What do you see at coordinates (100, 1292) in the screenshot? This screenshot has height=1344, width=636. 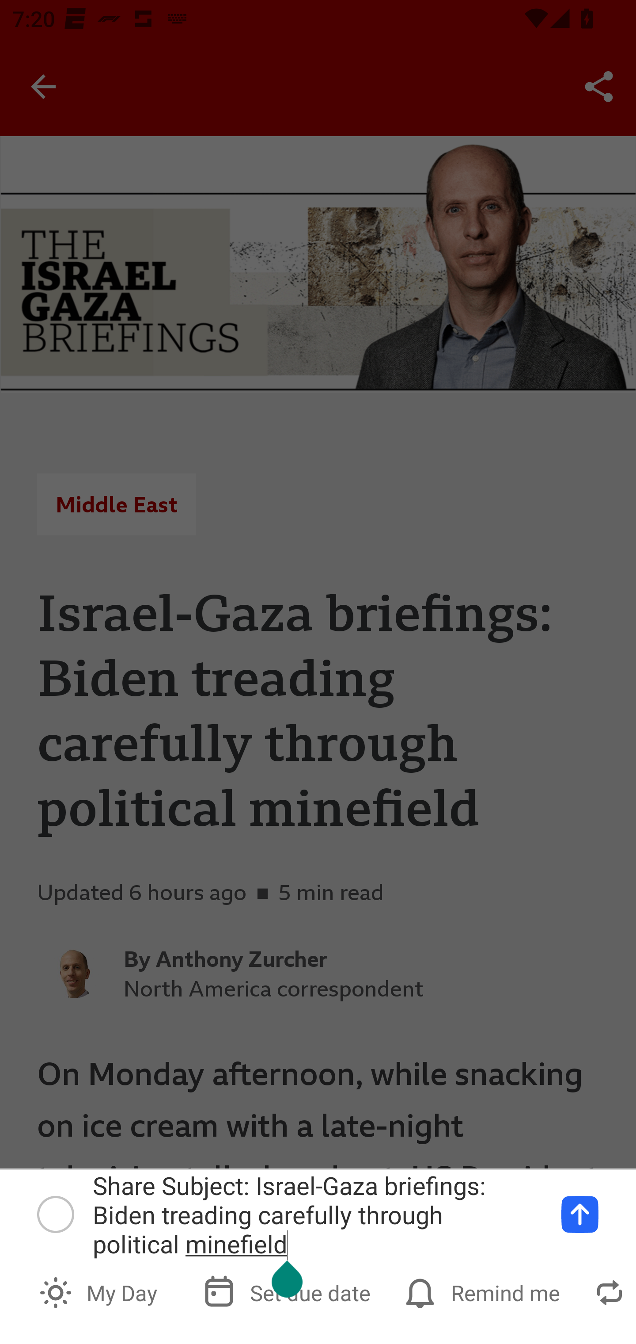 I see `My Day` at bounding box center [100, 1292].